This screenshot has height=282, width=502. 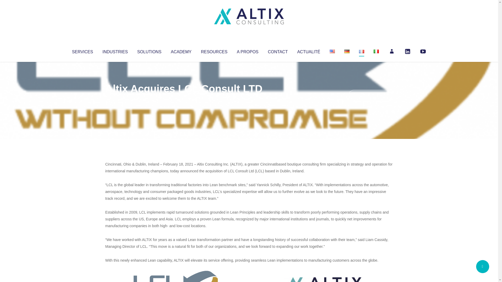 What do you see at coordinates (183, 99) in the screenshot?
I see `Uncategorized` at bounding box center [183, 99].